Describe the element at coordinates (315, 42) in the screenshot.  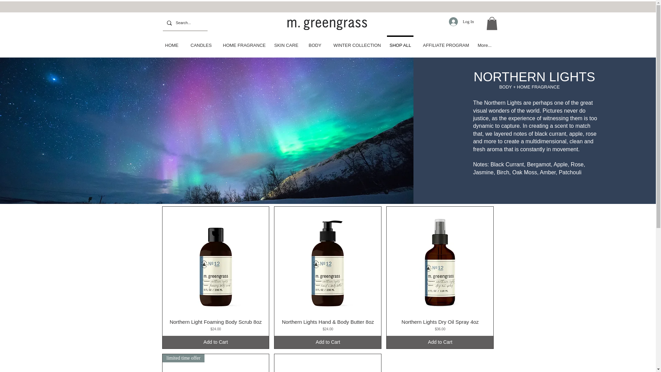
I see `BODY` at that location.